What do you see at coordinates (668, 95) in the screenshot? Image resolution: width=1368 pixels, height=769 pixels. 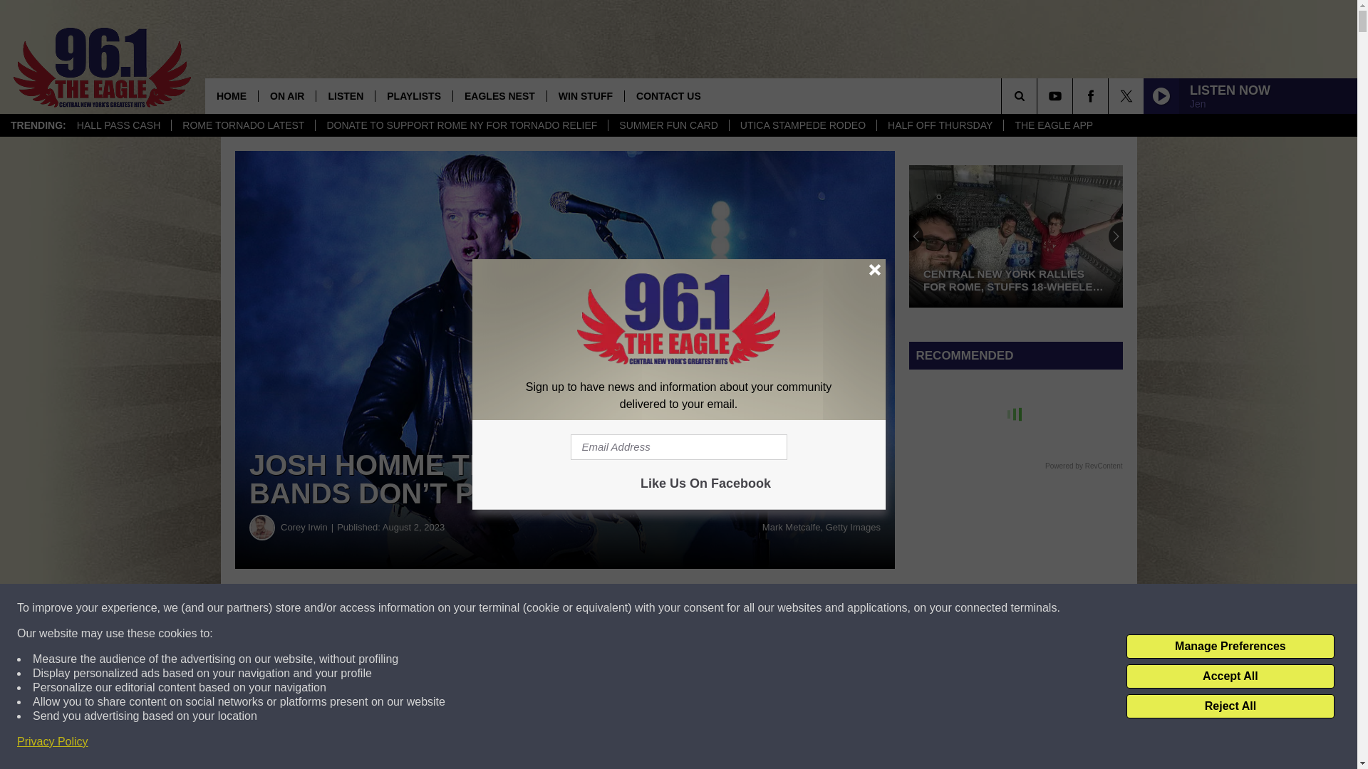 I see `CONTACT US` at bounding box center [668, 95].